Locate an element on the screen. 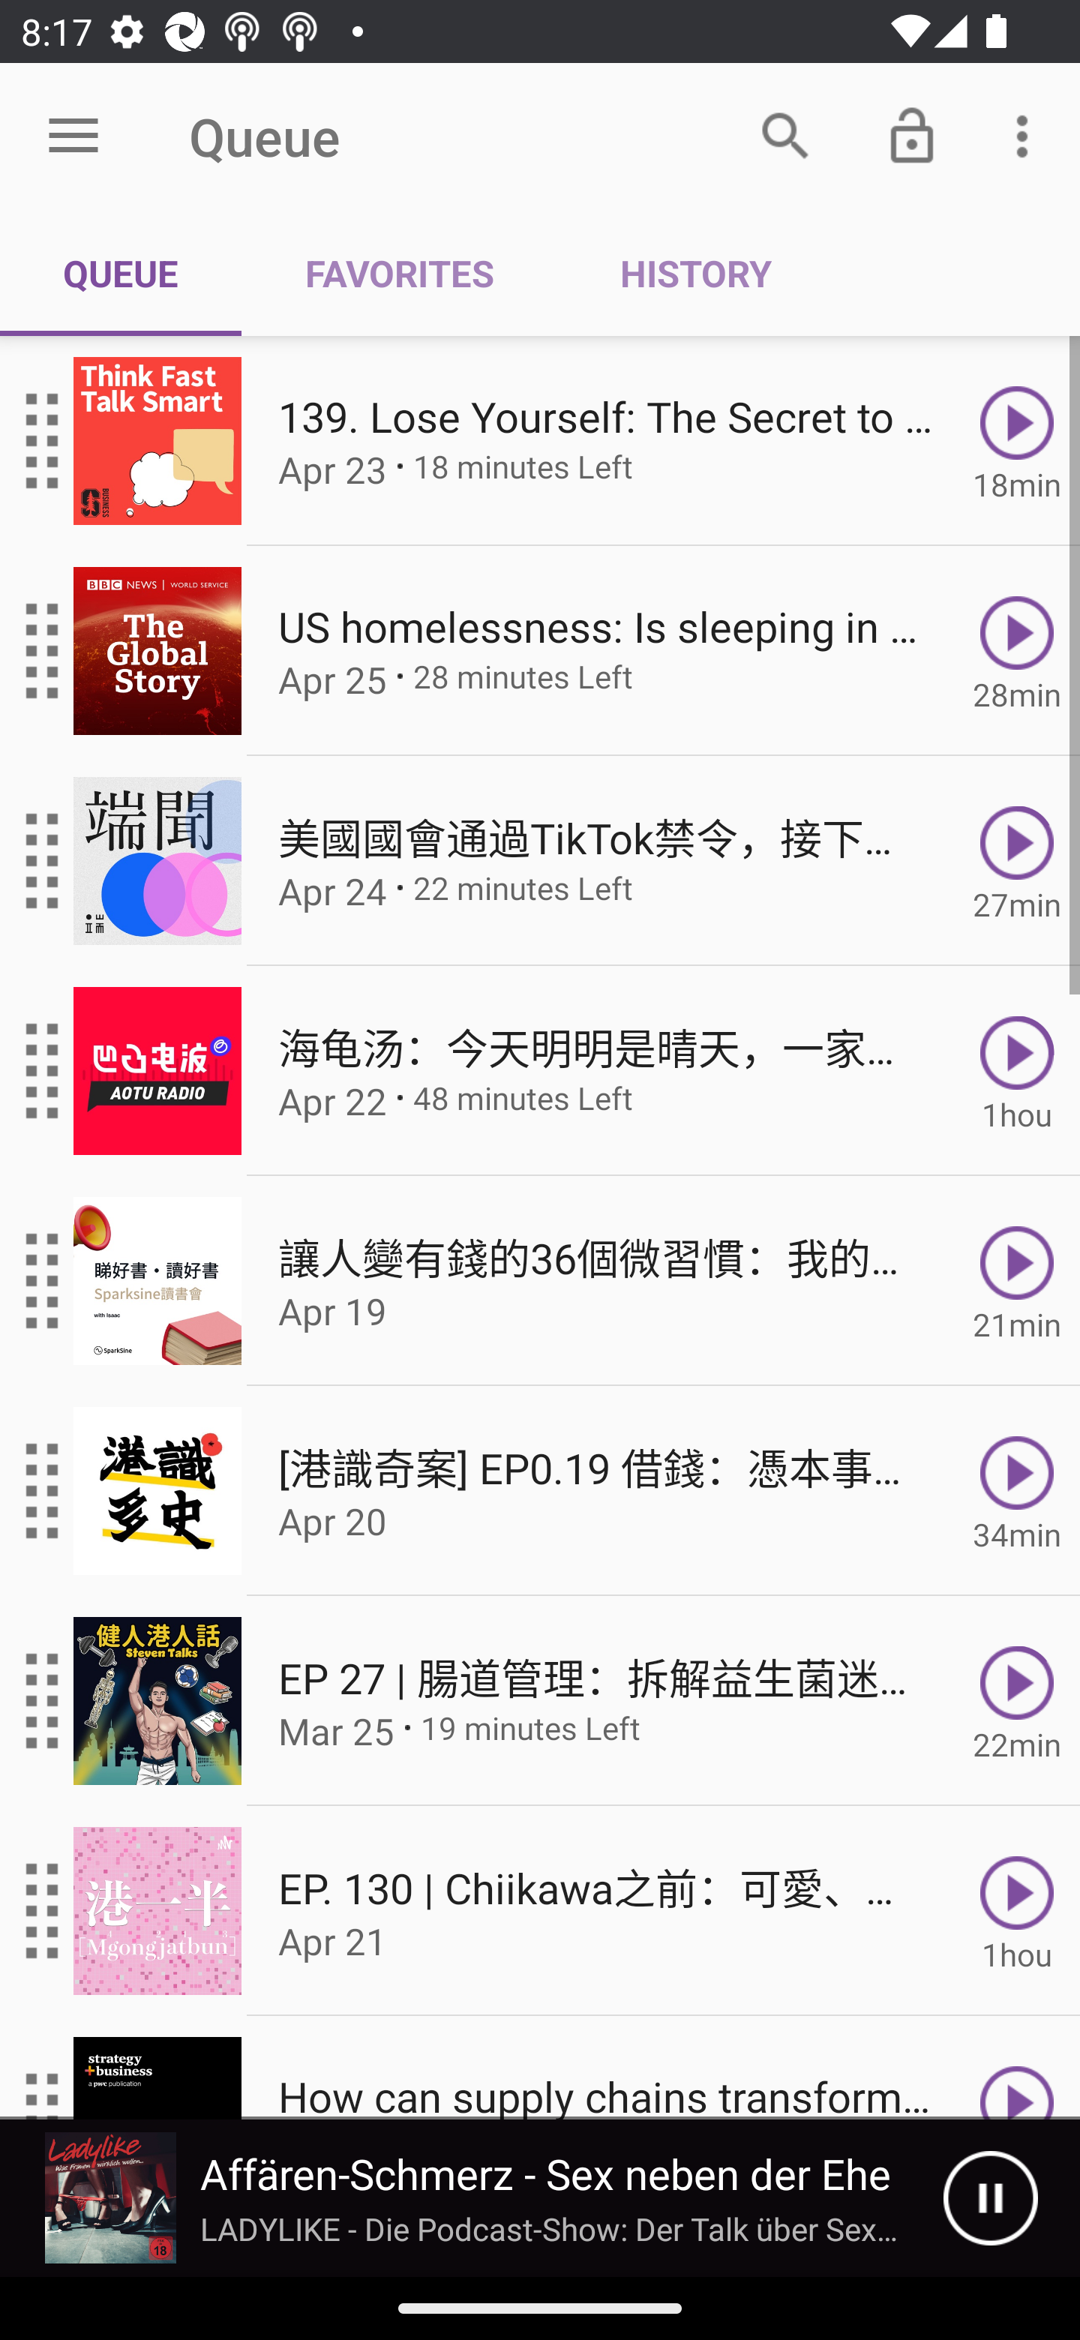  Open menu is located at coordinates (73, 136).